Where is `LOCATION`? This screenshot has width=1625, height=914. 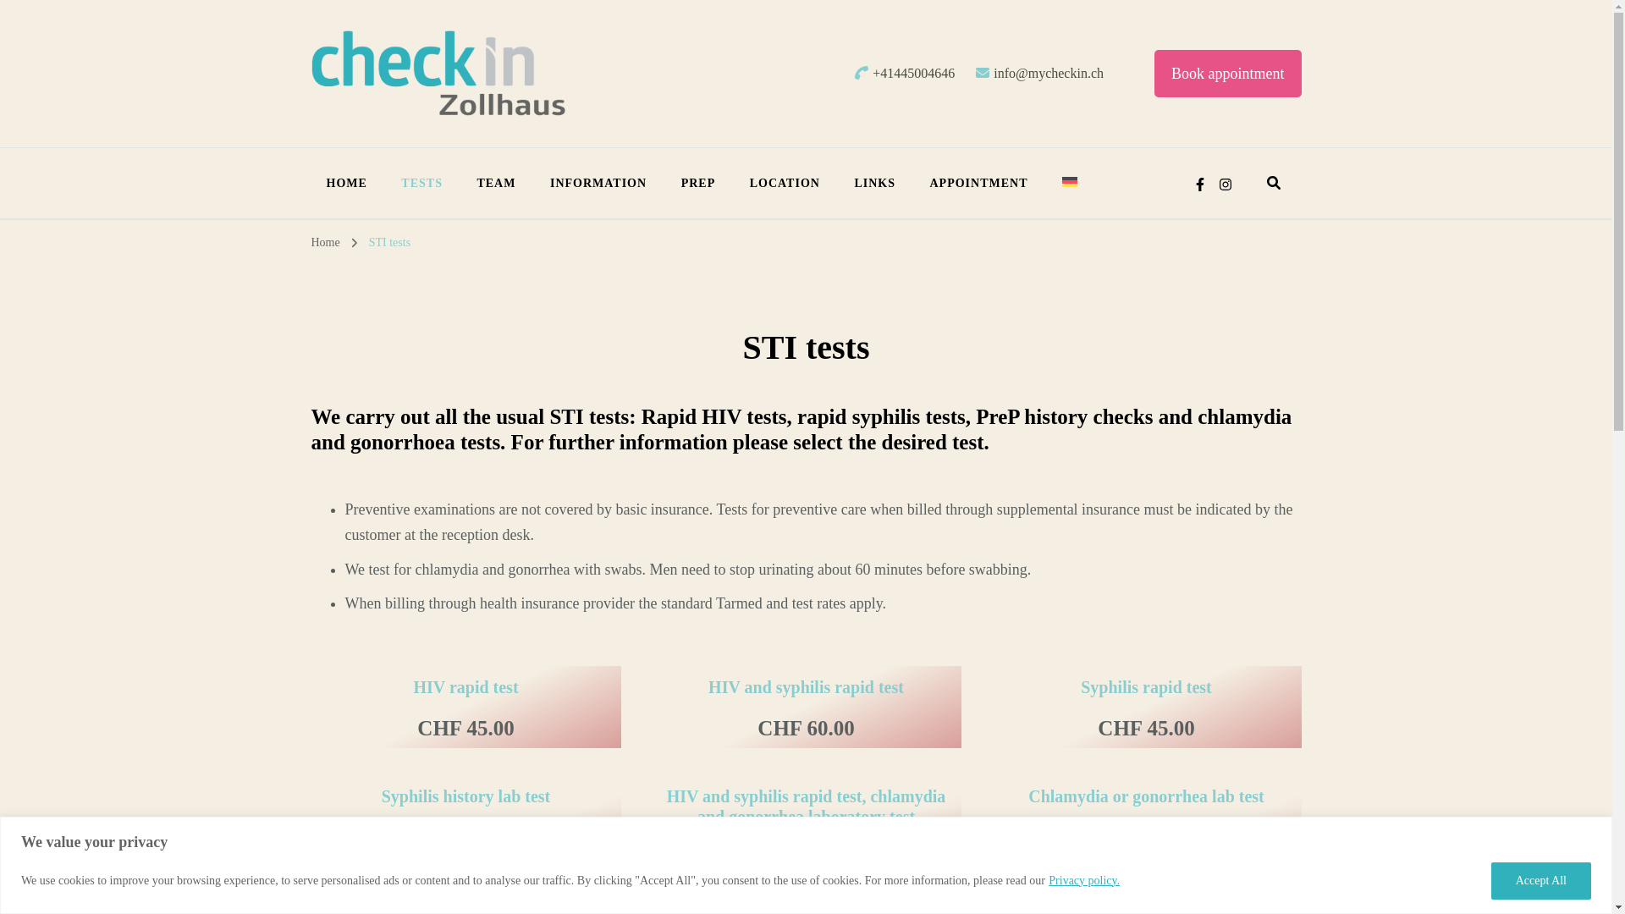 LOCATION is located at coordinates (784, 183).